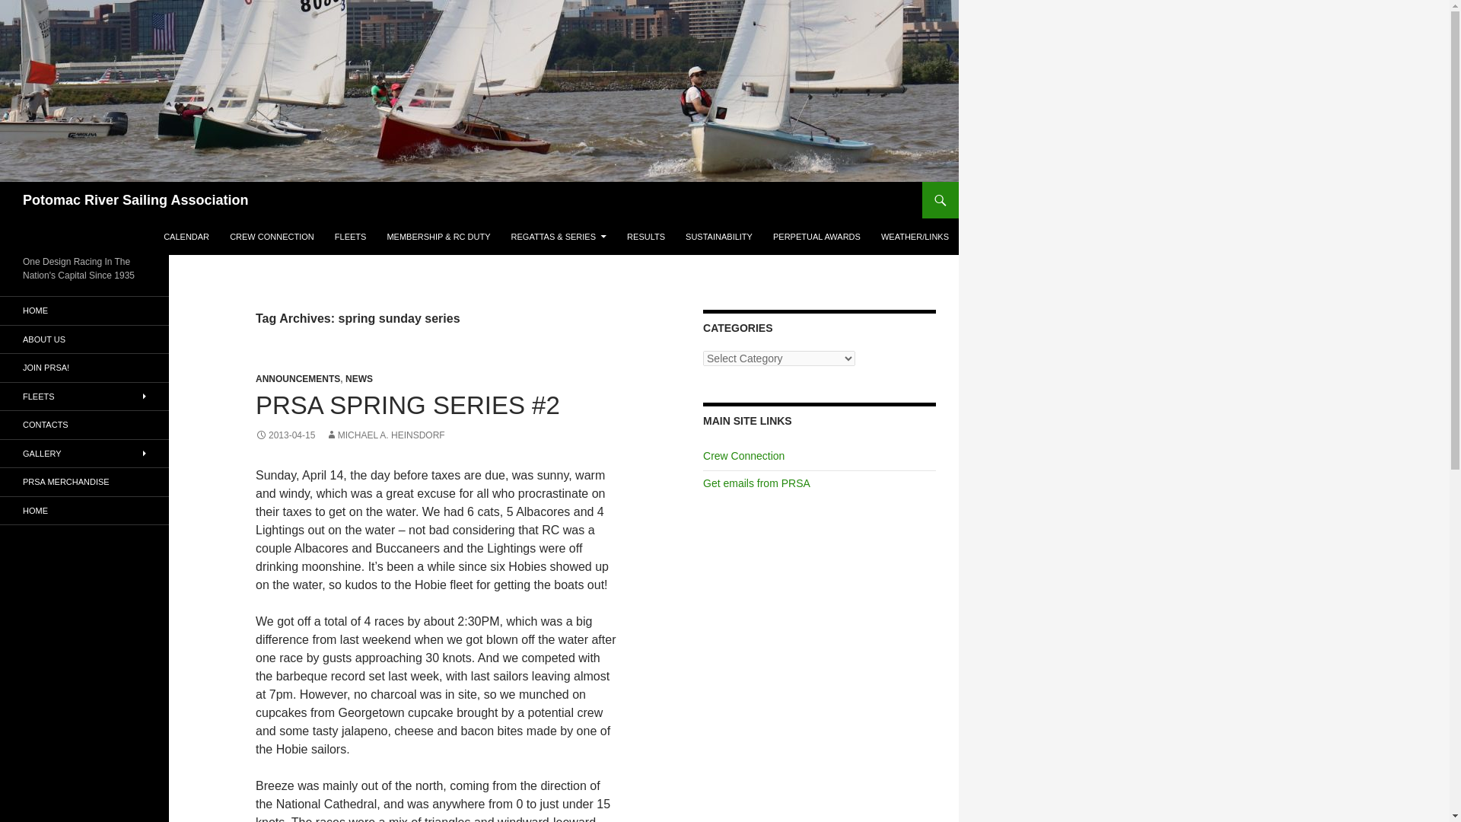 The width and height of the screenshot is (1461, 822). I want to click on 2013-04-15, so click(285, 435).